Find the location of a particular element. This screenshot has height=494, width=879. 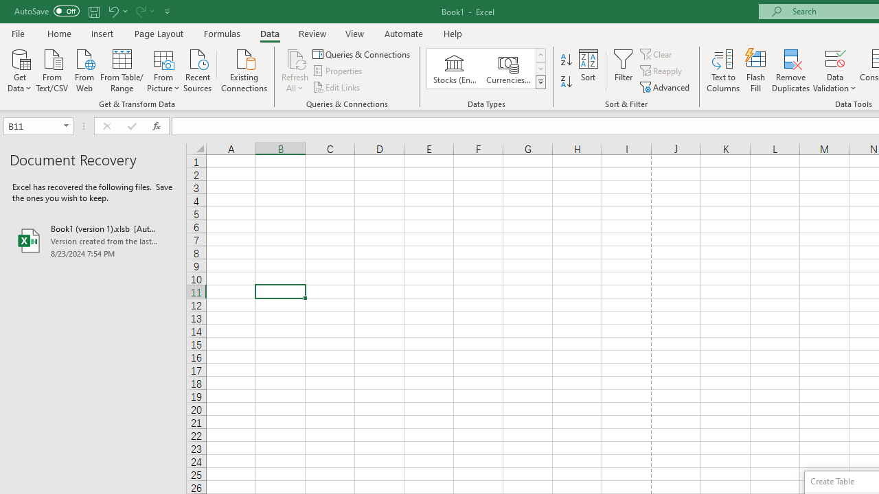

Refresh All is located at coordinates (295, 58).